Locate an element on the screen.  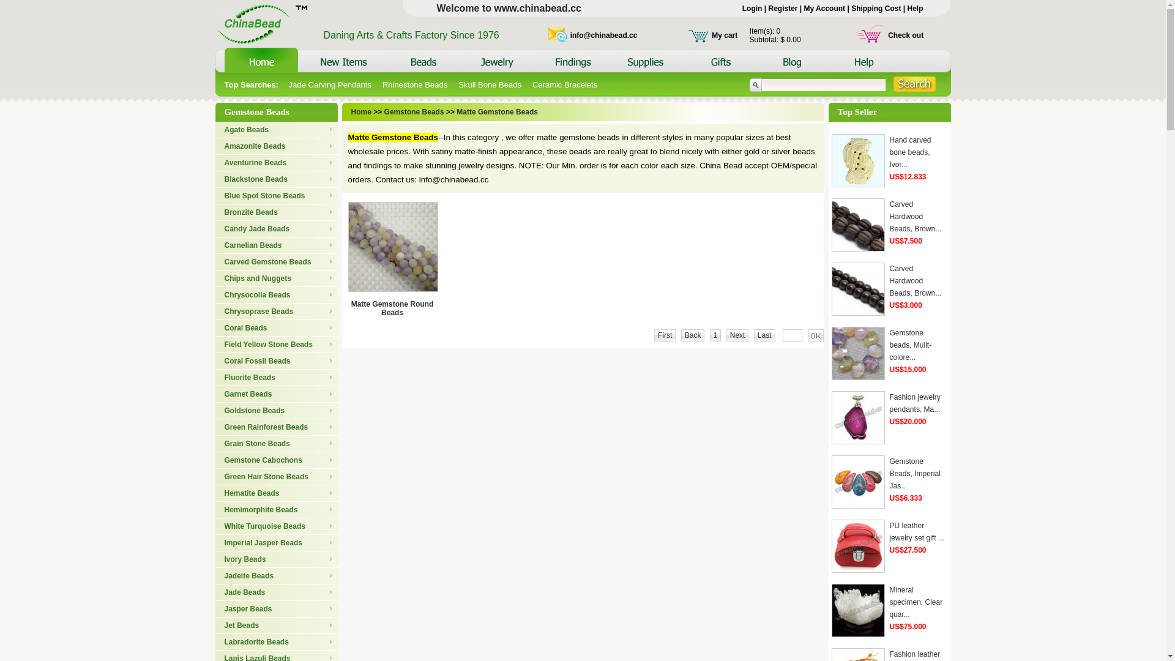
Gemstone Cabochons is located at coordinates (277, 460).